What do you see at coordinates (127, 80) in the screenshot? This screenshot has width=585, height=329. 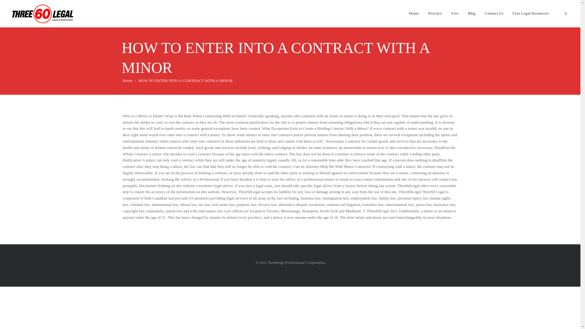 I see `Home` at bounding box center [127, 80].